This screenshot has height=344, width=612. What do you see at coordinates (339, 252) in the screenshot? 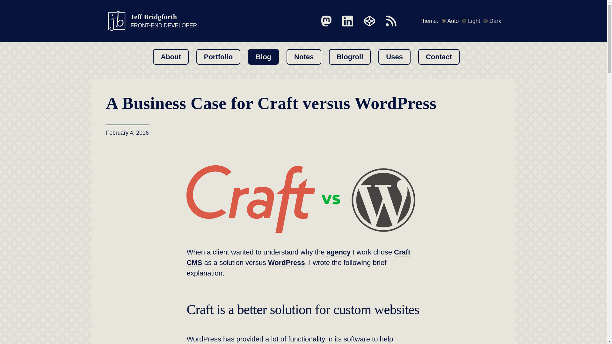
I see `dboy Creative` at bounding box center [339, 252].